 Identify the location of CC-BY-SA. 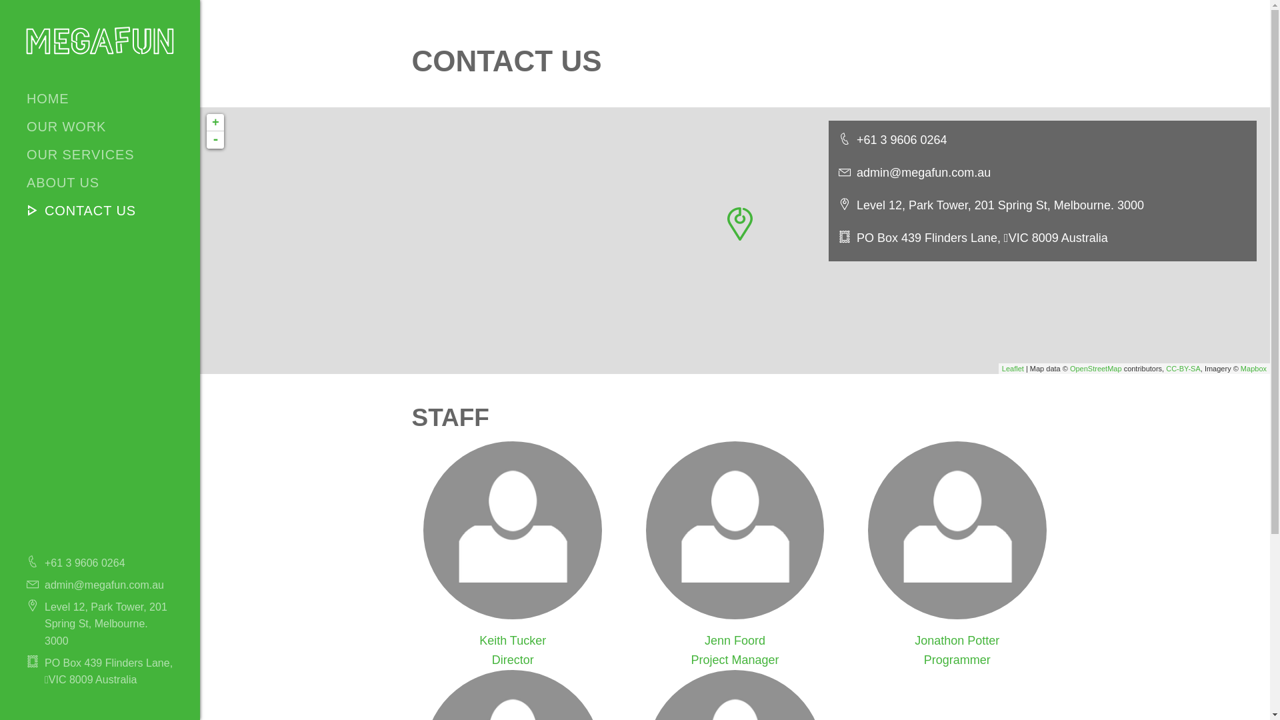
(1183, 369).